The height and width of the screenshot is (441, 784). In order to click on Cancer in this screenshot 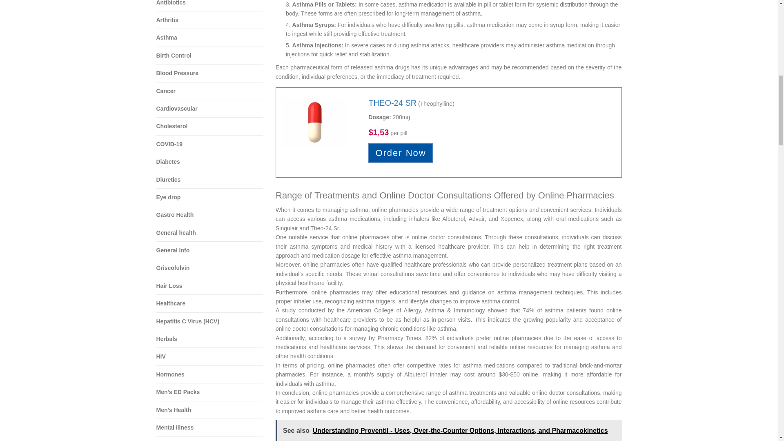, I will do `click(210, 91)`.